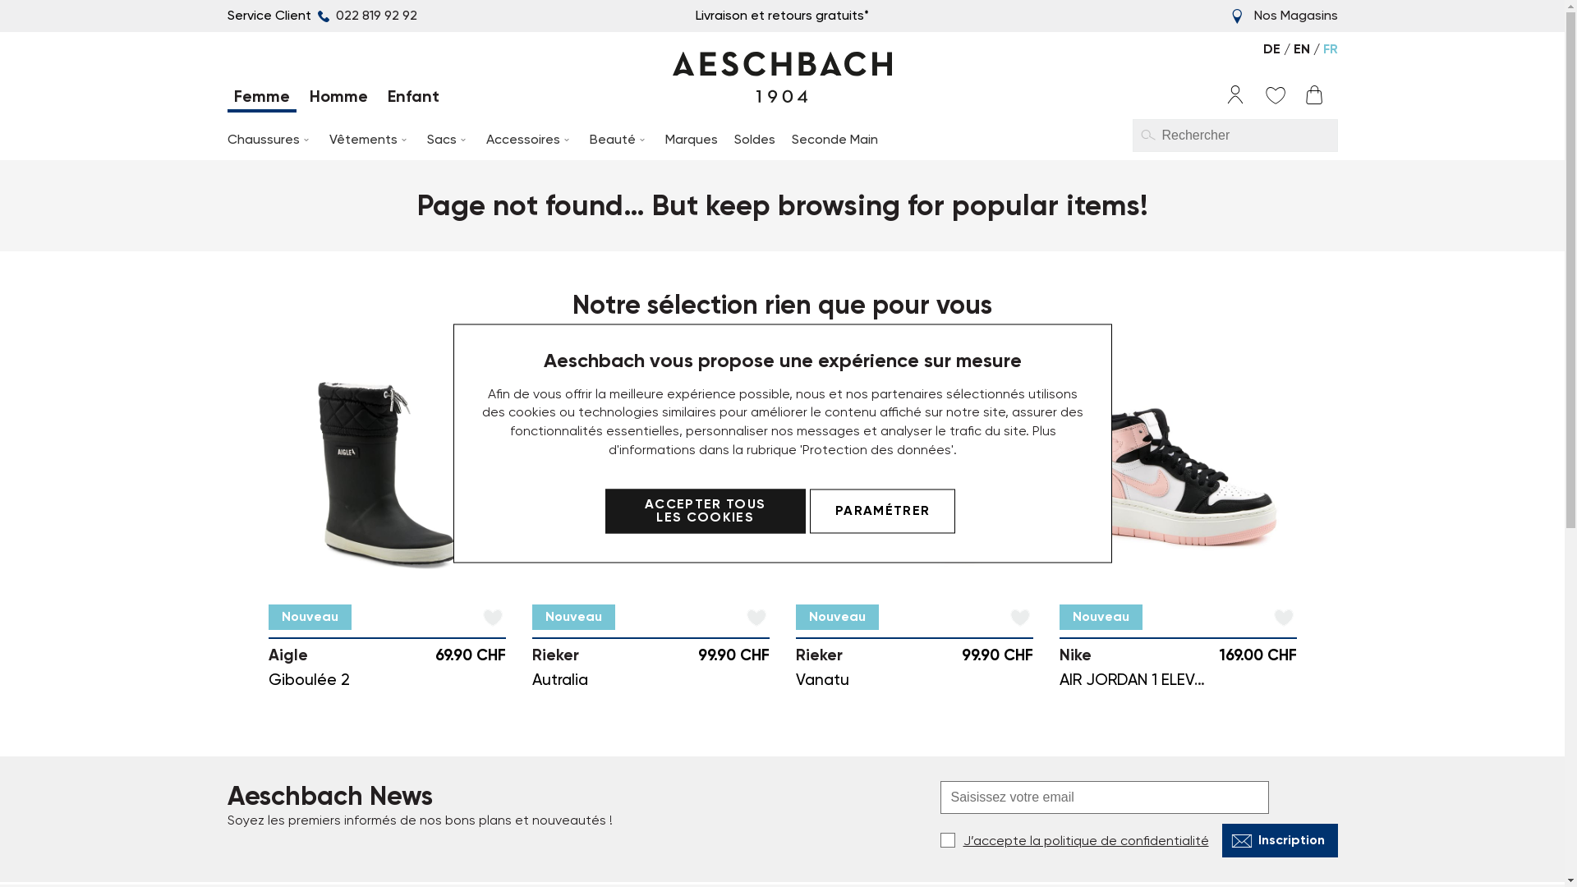 The image size is (1577, 887). Describe the element at coordinates (755, 140) in the screenshot. I see `Soldes` at that location.